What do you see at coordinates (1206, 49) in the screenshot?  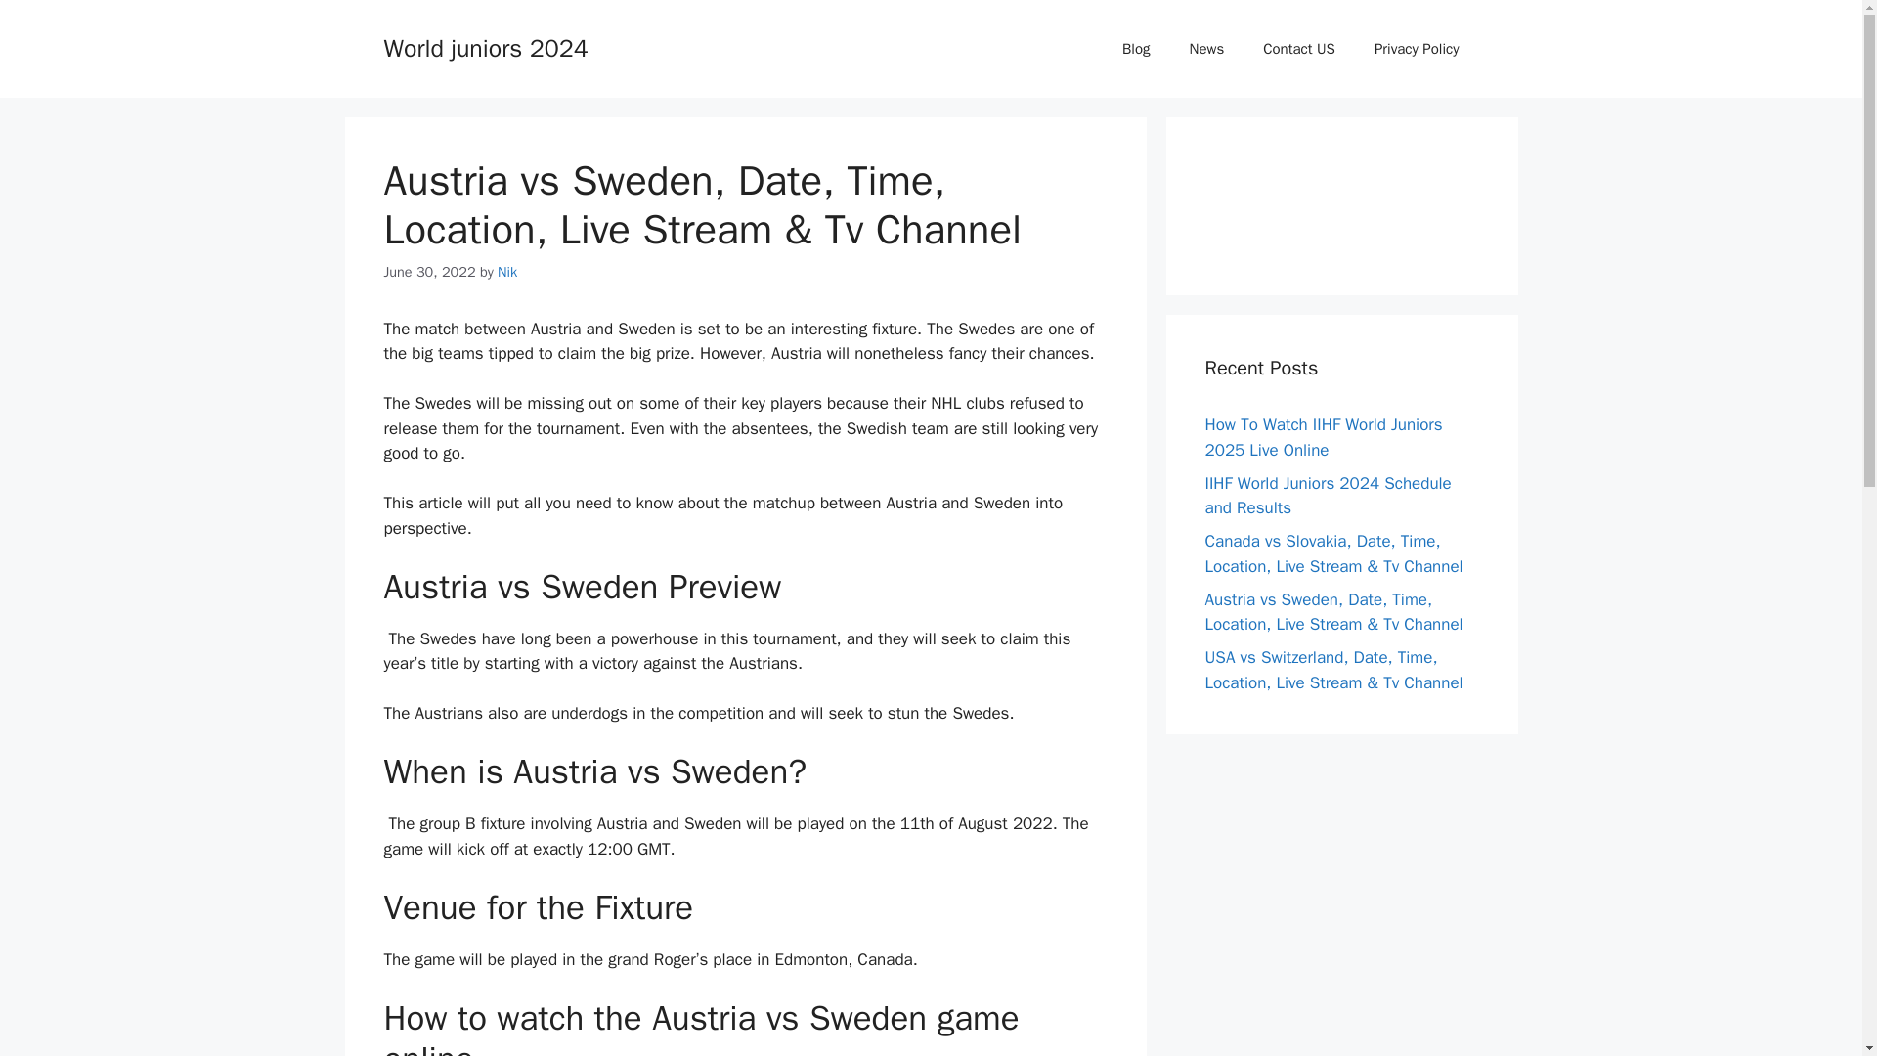 I see `News` at bounding box center [1206, 49].